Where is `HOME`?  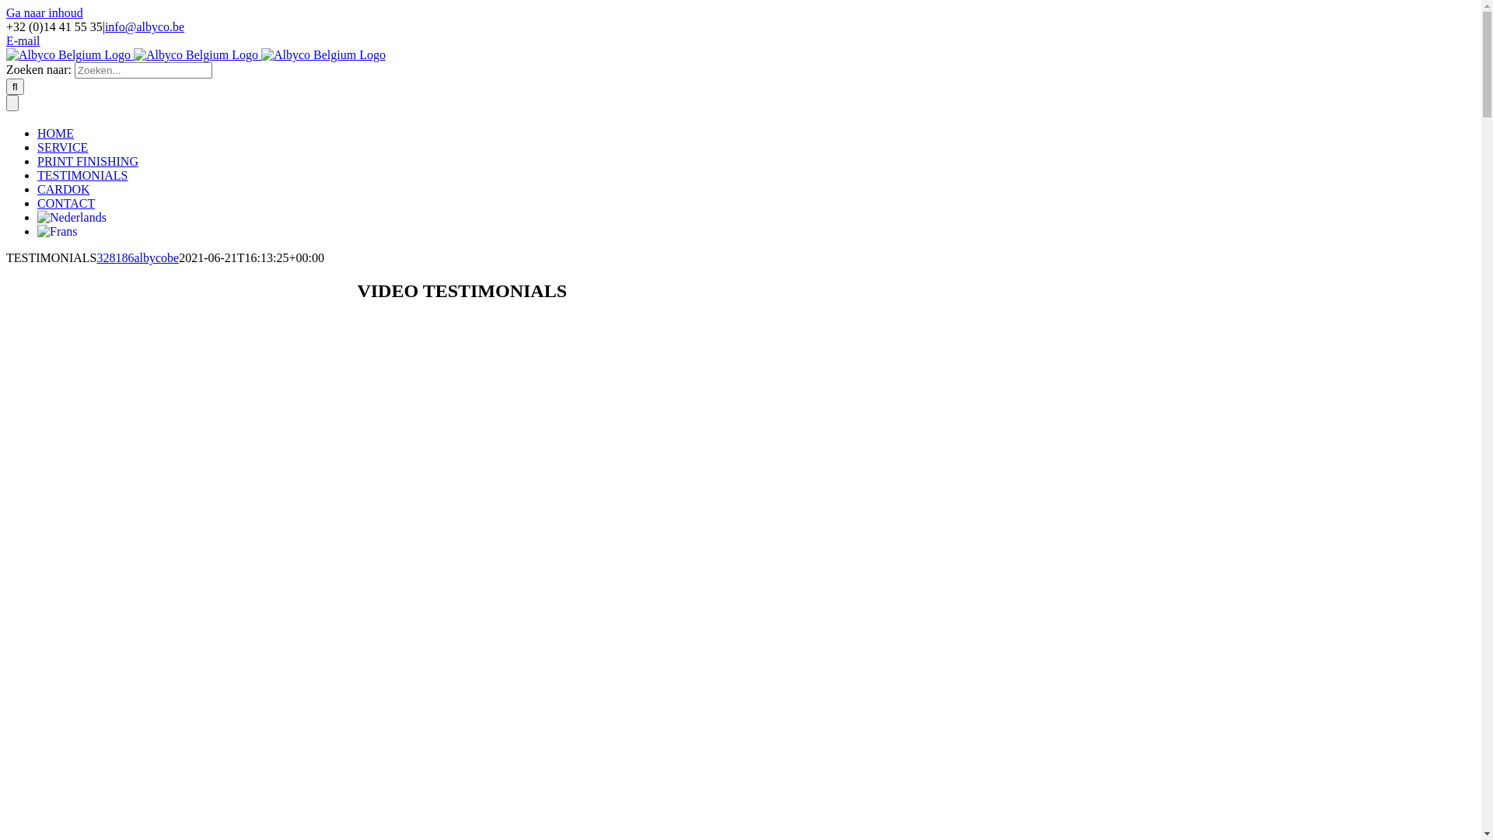 HOME is located at coordinates (56, 134).